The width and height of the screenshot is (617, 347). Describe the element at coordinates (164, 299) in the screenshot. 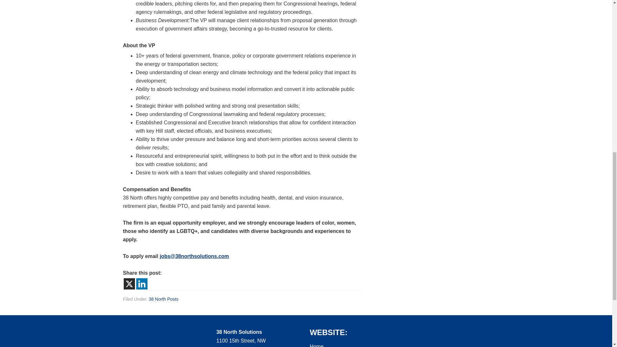

I see `38 North Posts` at that location.